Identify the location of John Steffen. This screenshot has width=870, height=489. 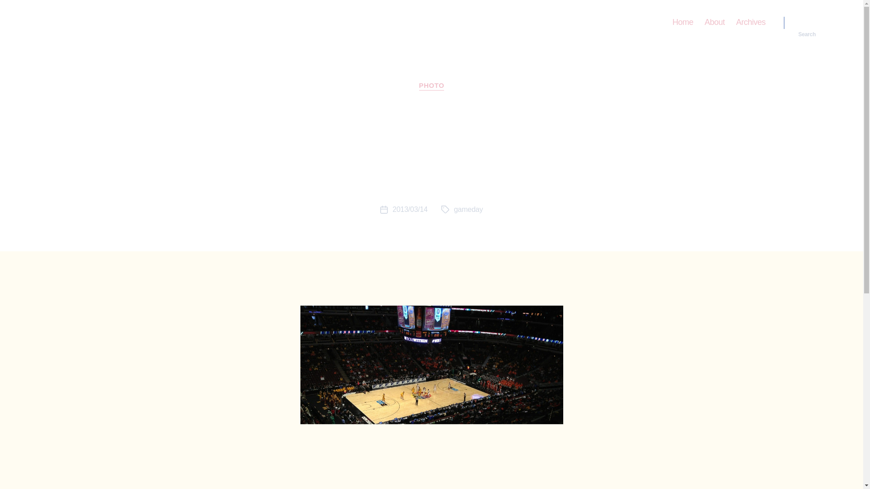
(81, 22).